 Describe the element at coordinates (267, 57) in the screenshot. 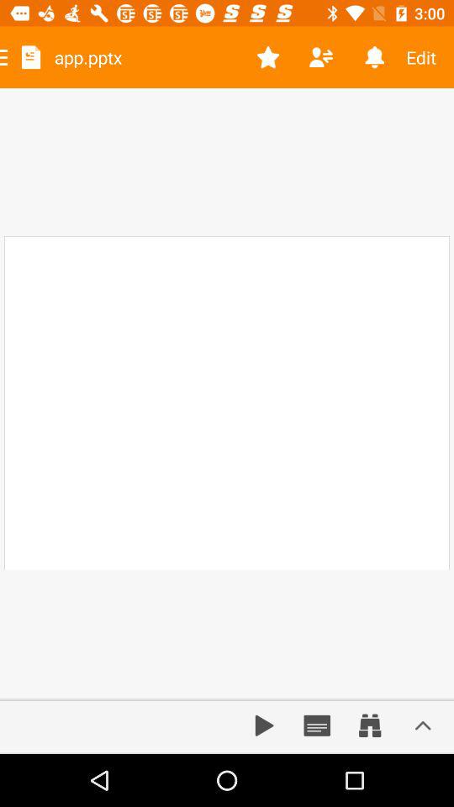

I see `tap the item to the right of app.pptx` at that location.